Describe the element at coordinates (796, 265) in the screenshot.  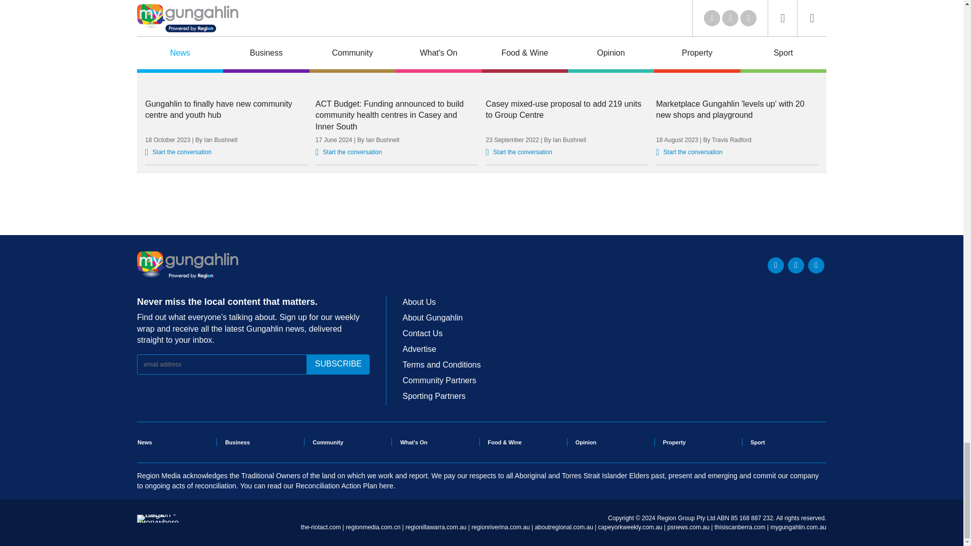
I see `Facebook` at that location.